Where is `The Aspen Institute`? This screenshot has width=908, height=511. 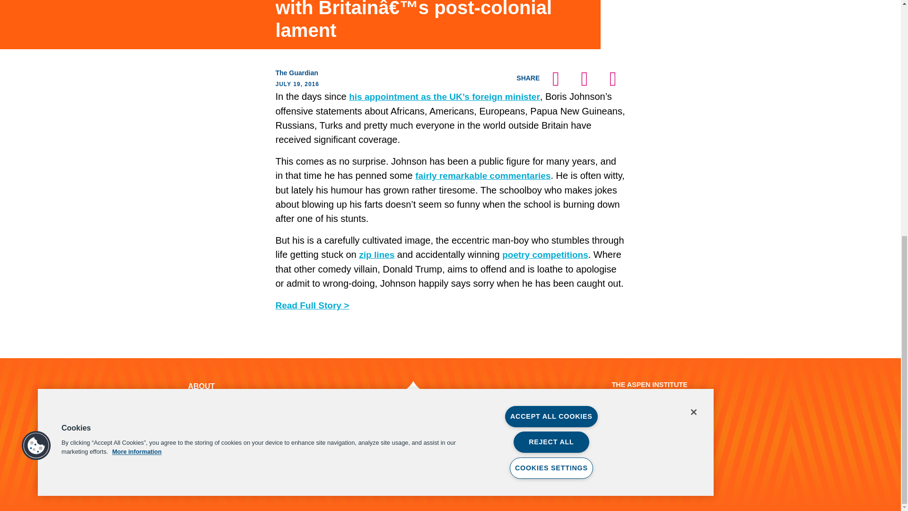
The Aspen Institute is located at coordinates (428, 397).